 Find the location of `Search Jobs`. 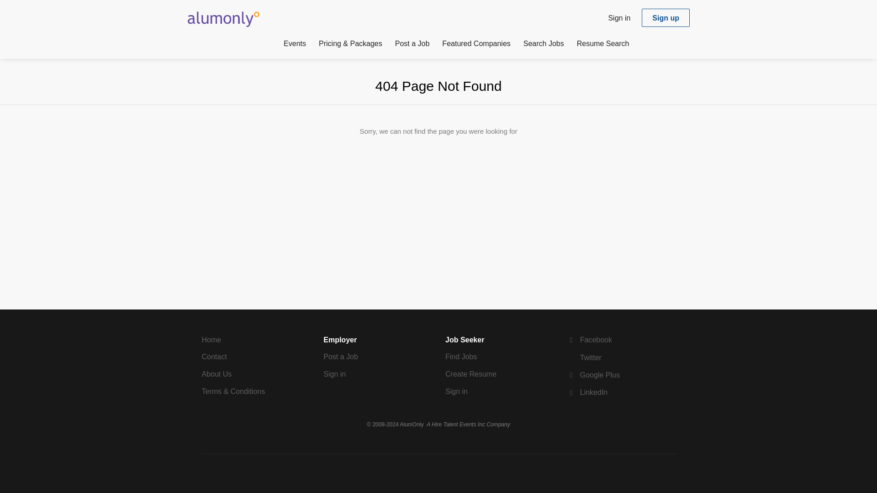

Search Jobs is located at coordinates (544, 45).